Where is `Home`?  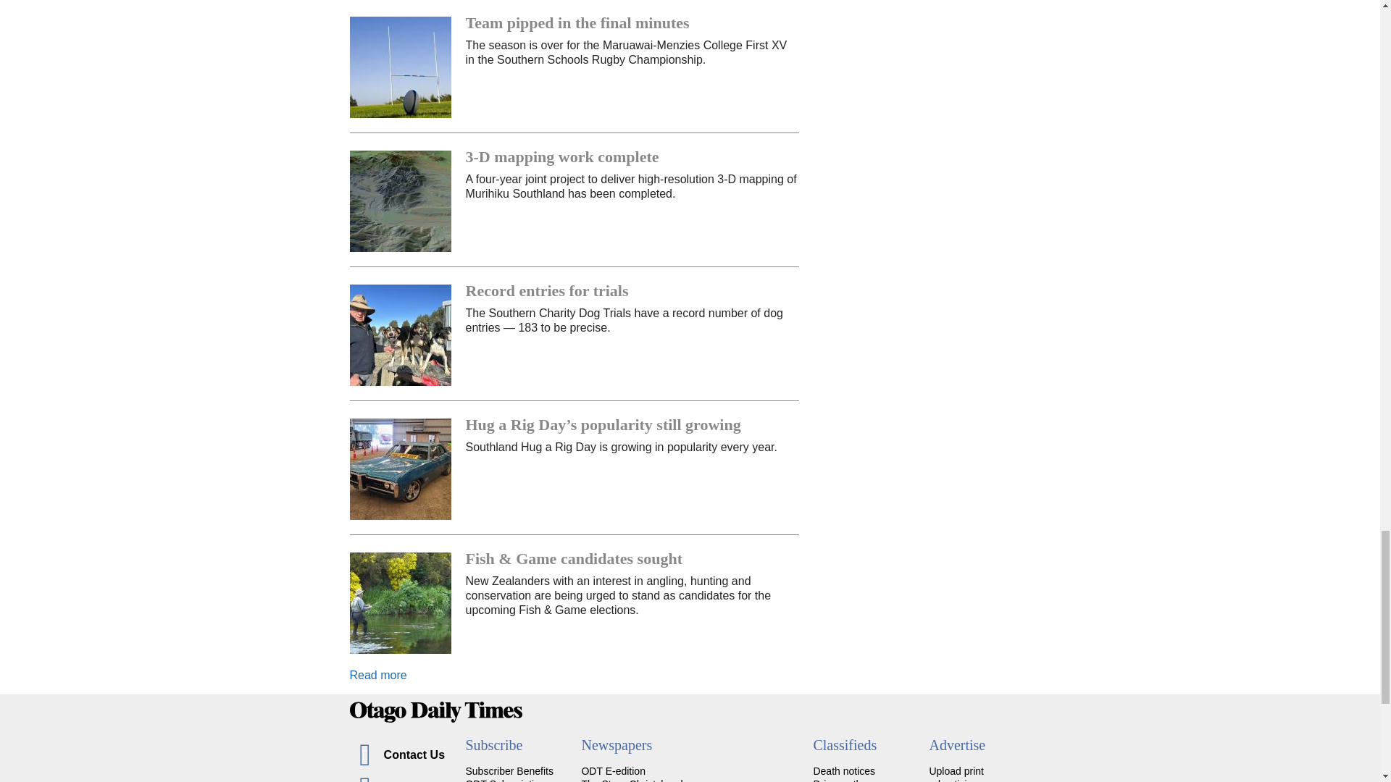 Home is located at coordinates (690, 711).